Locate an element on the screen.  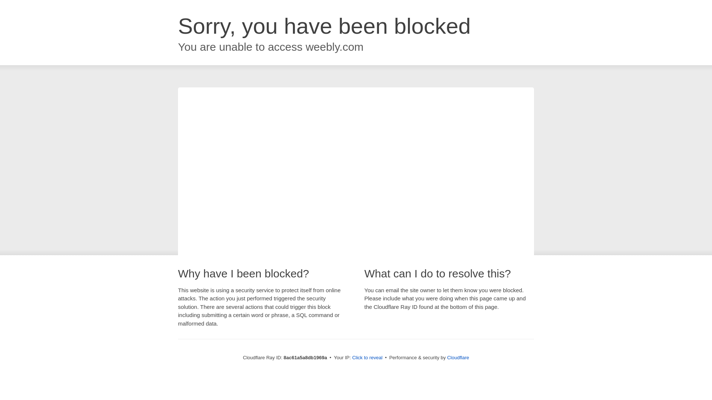
Cloudflare is located at coordinates (458, 357).